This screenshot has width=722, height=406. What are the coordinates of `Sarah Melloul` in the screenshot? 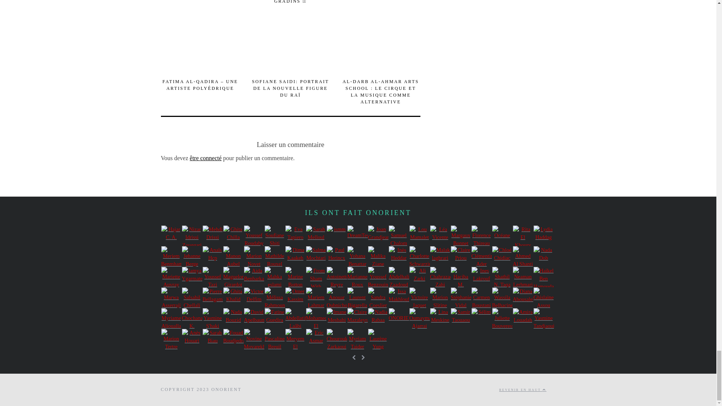 It's located at (316, 236).